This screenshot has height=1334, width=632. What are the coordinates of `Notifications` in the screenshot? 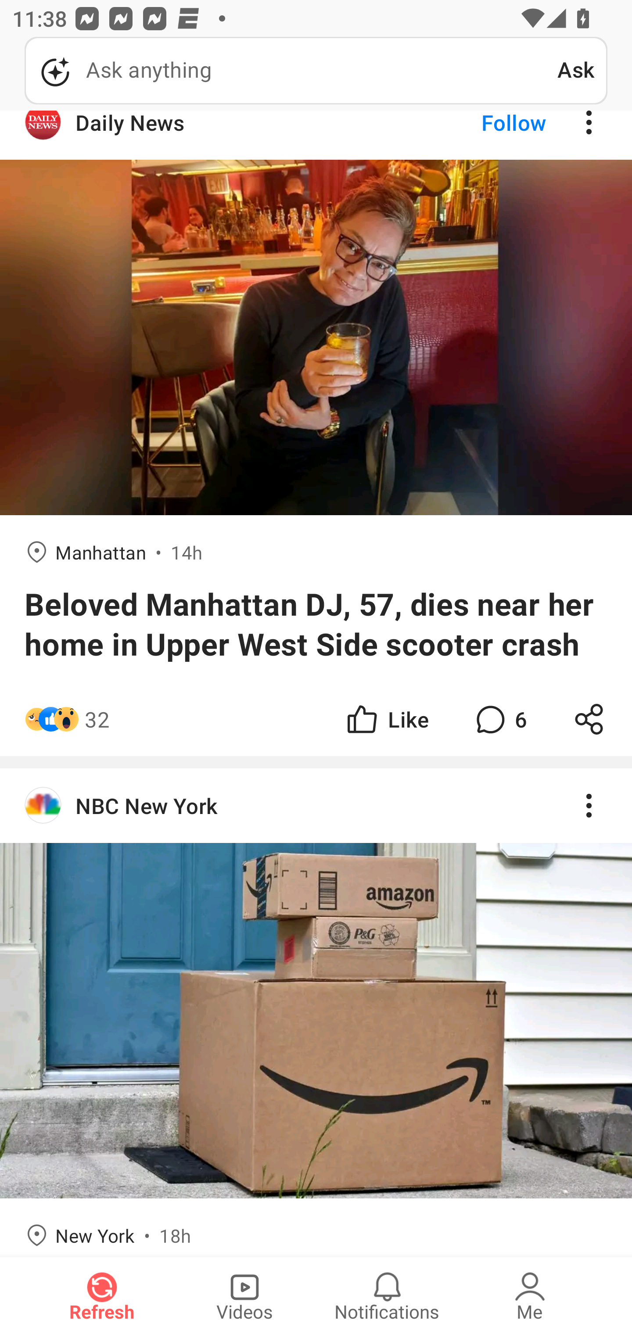 It's located at (387, 1295).